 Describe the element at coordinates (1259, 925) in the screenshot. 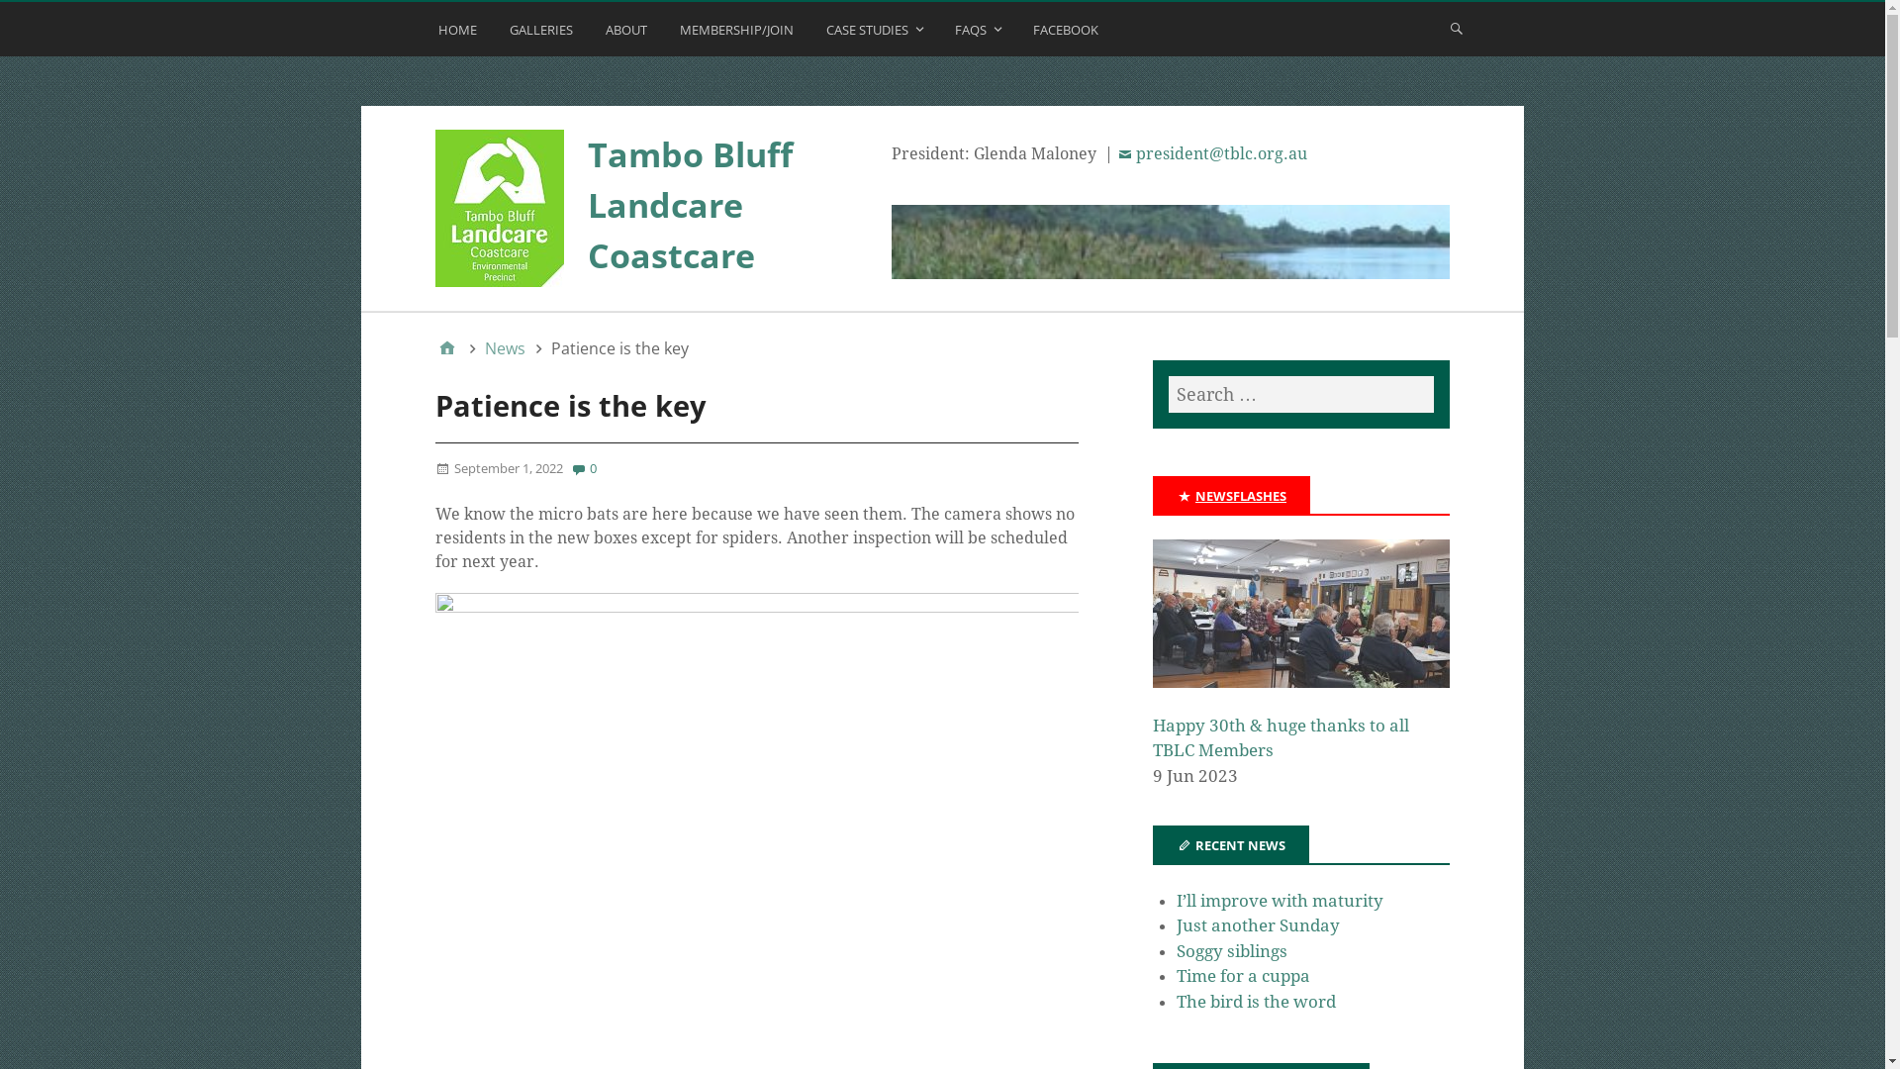

I see `Just another Sunday` at that location.